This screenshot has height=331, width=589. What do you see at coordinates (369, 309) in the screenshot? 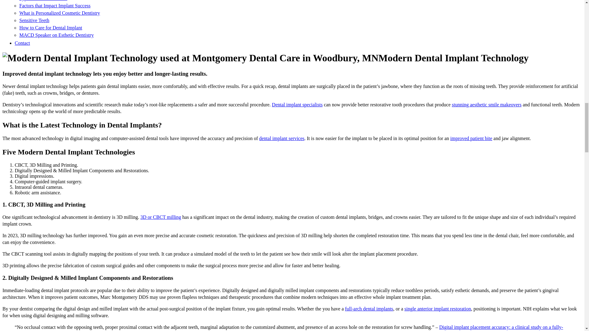
I see `full-arch dental implants` at bounding box center [369, 309].